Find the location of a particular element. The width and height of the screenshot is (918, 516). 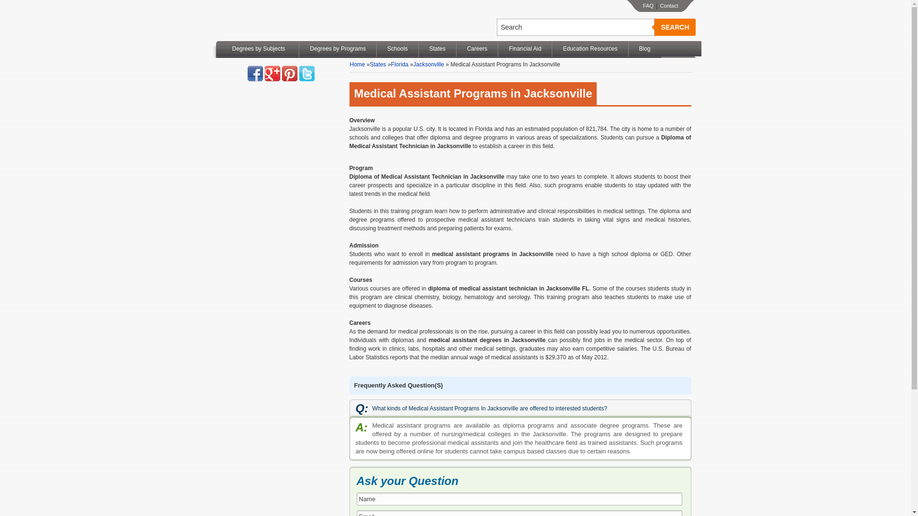

Degrees by Subjects is located at coordinates (258, 49).